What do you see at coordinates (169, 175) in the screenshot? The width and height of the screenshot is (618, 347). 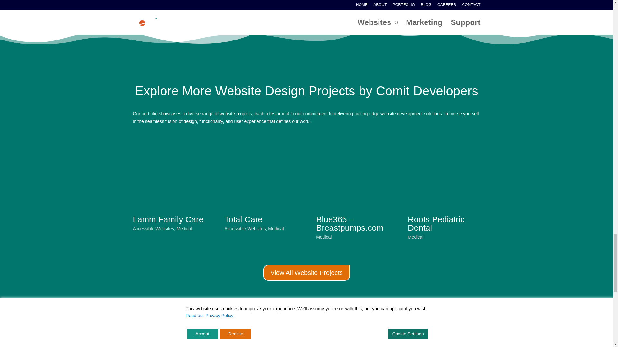 I see `Lamm Family Care` at bounding box center [169, 175].